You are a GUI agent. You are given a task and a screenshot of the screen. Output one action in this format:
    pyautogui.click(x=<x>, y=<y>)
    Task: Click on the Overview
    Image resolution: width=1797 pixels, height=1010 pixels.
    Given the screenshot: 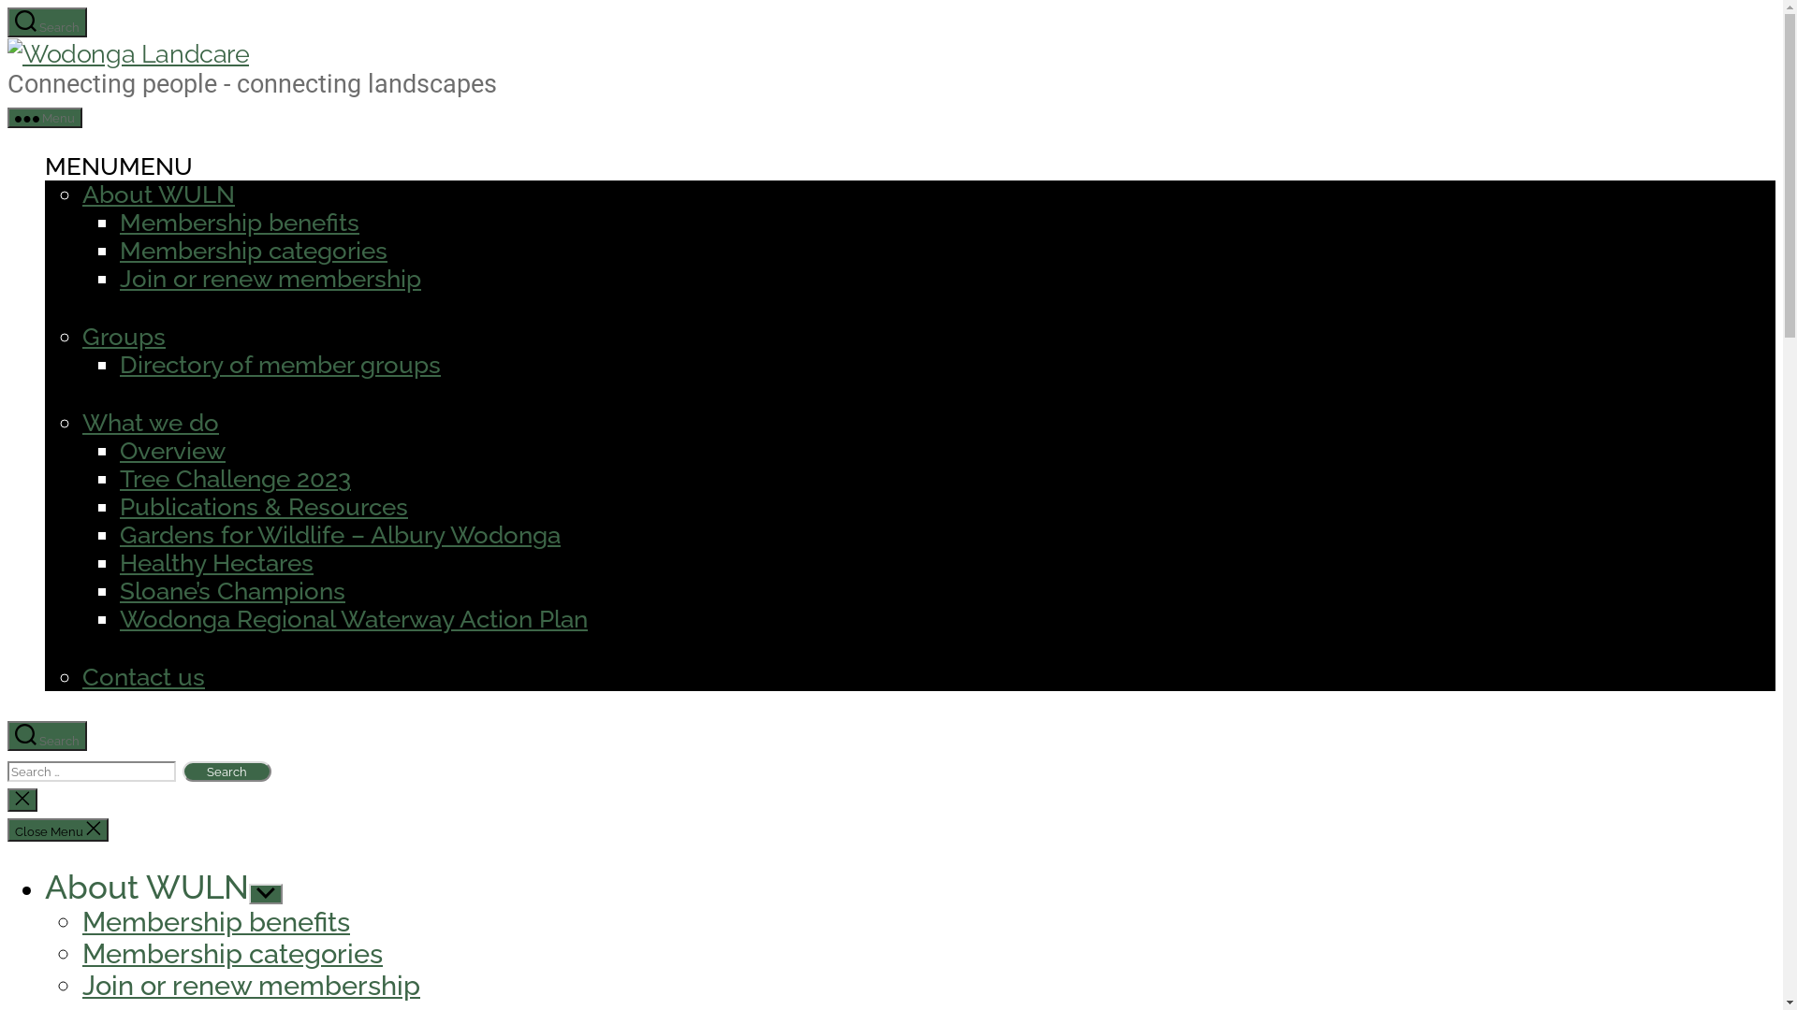 What is the action you would take?
    pyautogui.click(x=172, y=451)
    